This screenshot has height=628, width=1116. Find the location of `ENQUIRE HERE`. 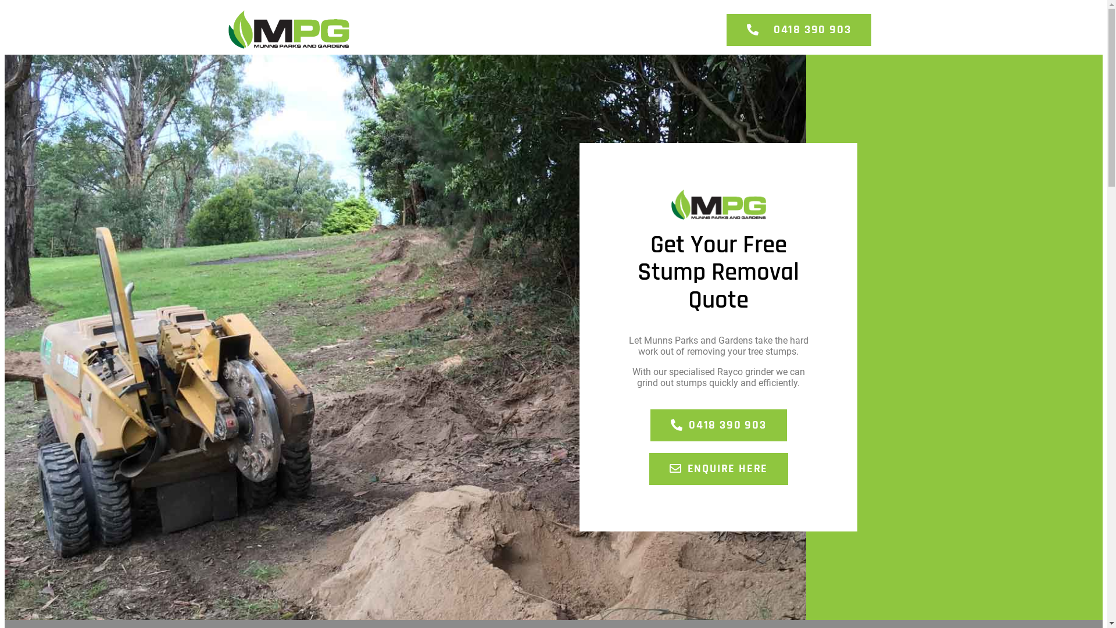

ENQUIRE HERE is located at coordinates (718, 469).